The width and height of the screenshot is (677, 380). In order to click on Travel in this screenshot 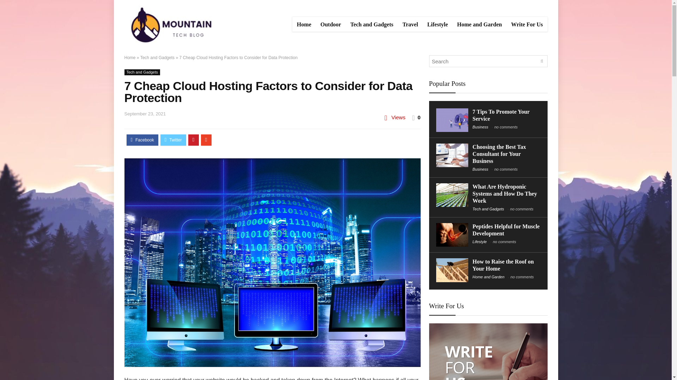, I will do `click(410, 24)`.